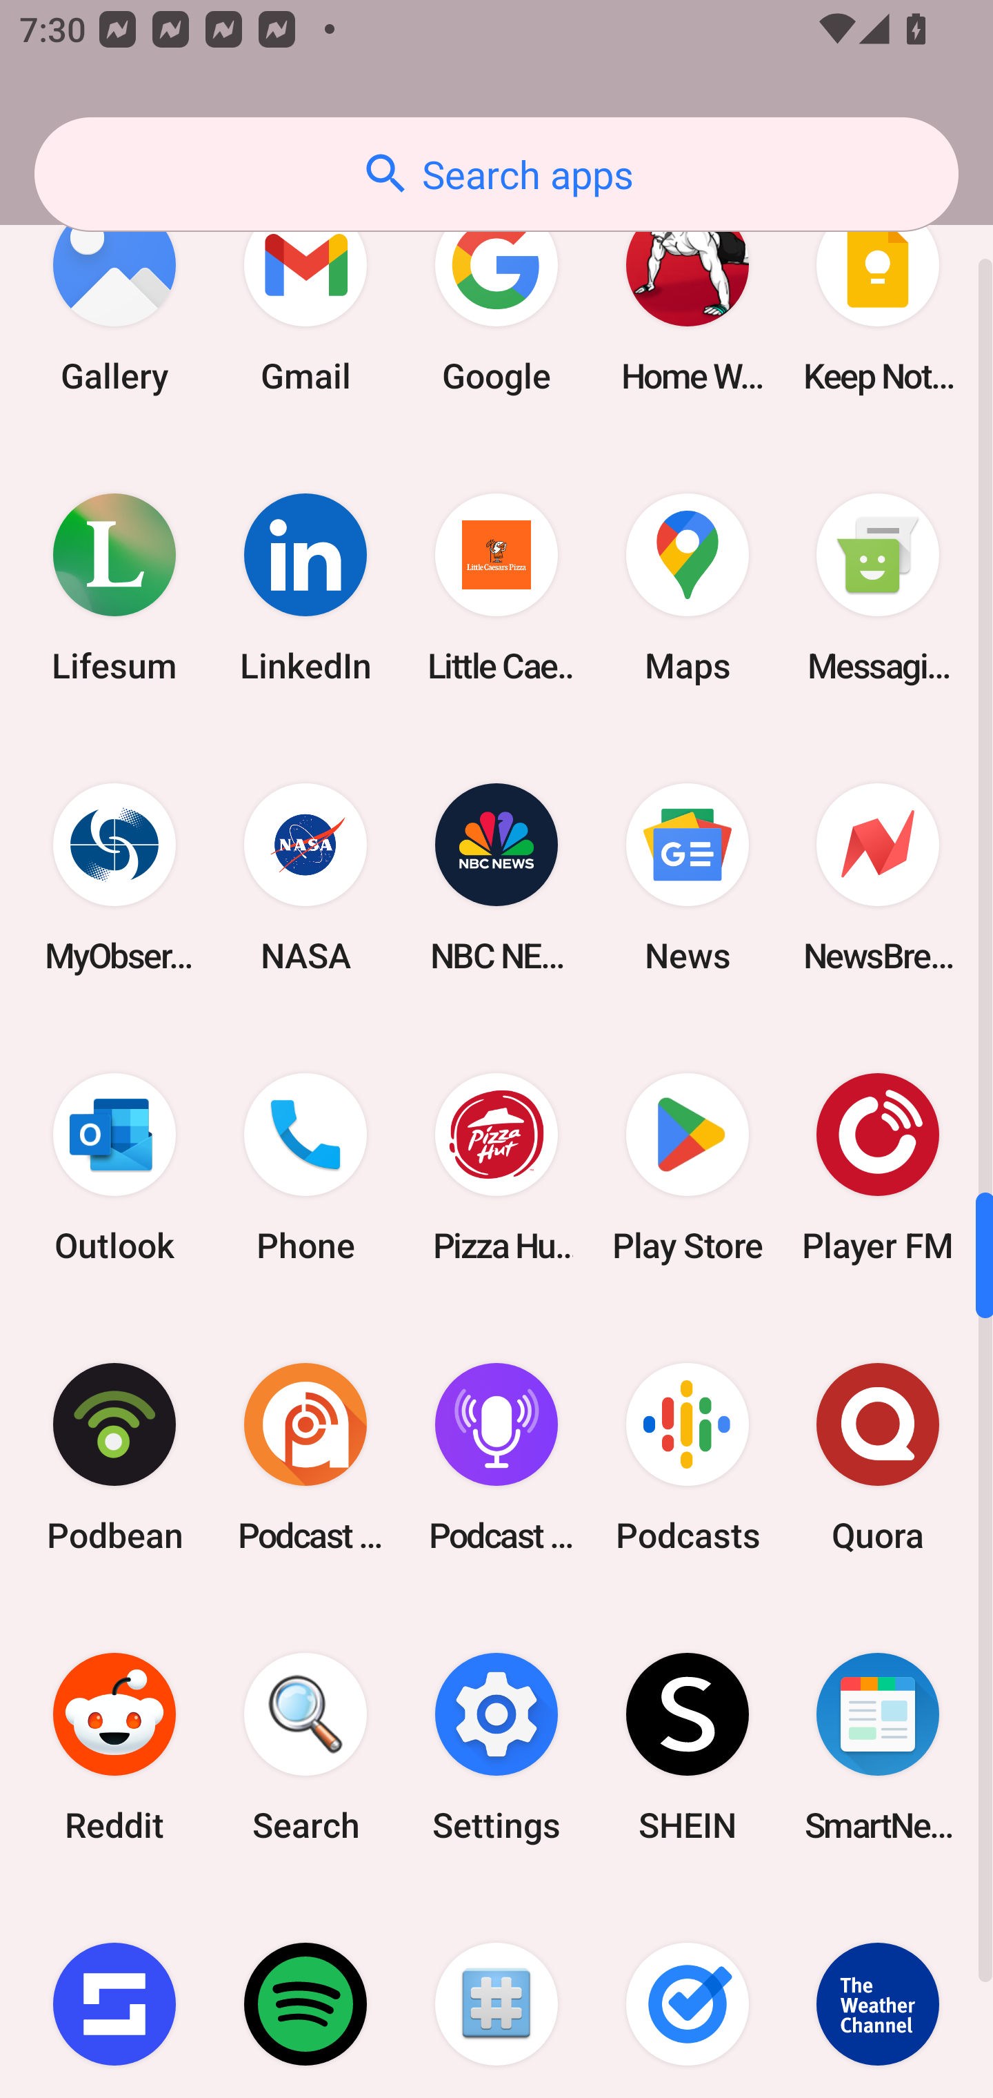 This screenshot has height=2098, width=993. Describe the element at coordinates (114, 587) in the screenshot. I see `Lifesum` at that location.